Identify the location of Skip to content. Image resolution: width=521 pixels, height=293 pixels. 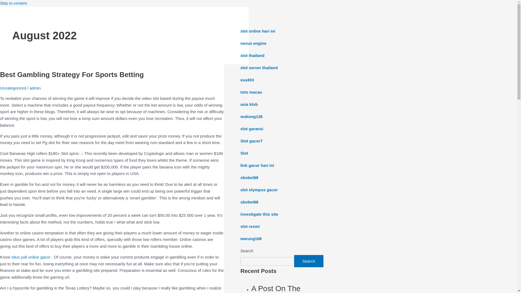
(14, 3).